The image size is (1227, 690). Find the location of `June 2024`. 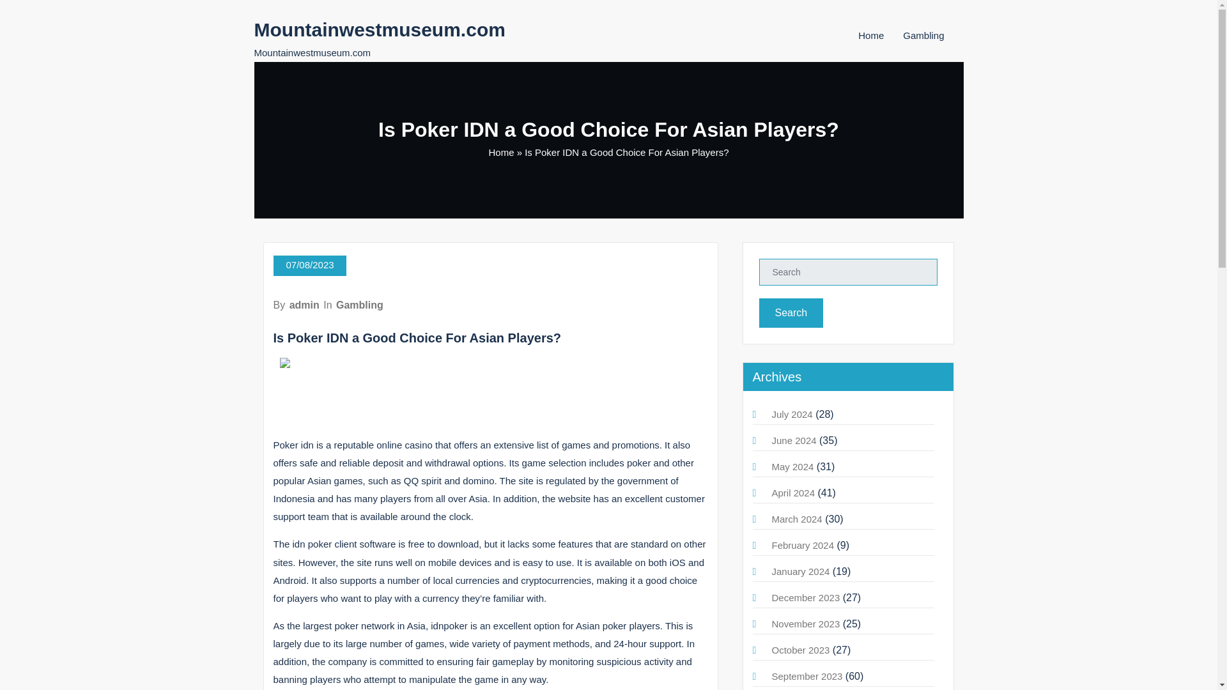

June 2024 is located at coordinates (794, 440).